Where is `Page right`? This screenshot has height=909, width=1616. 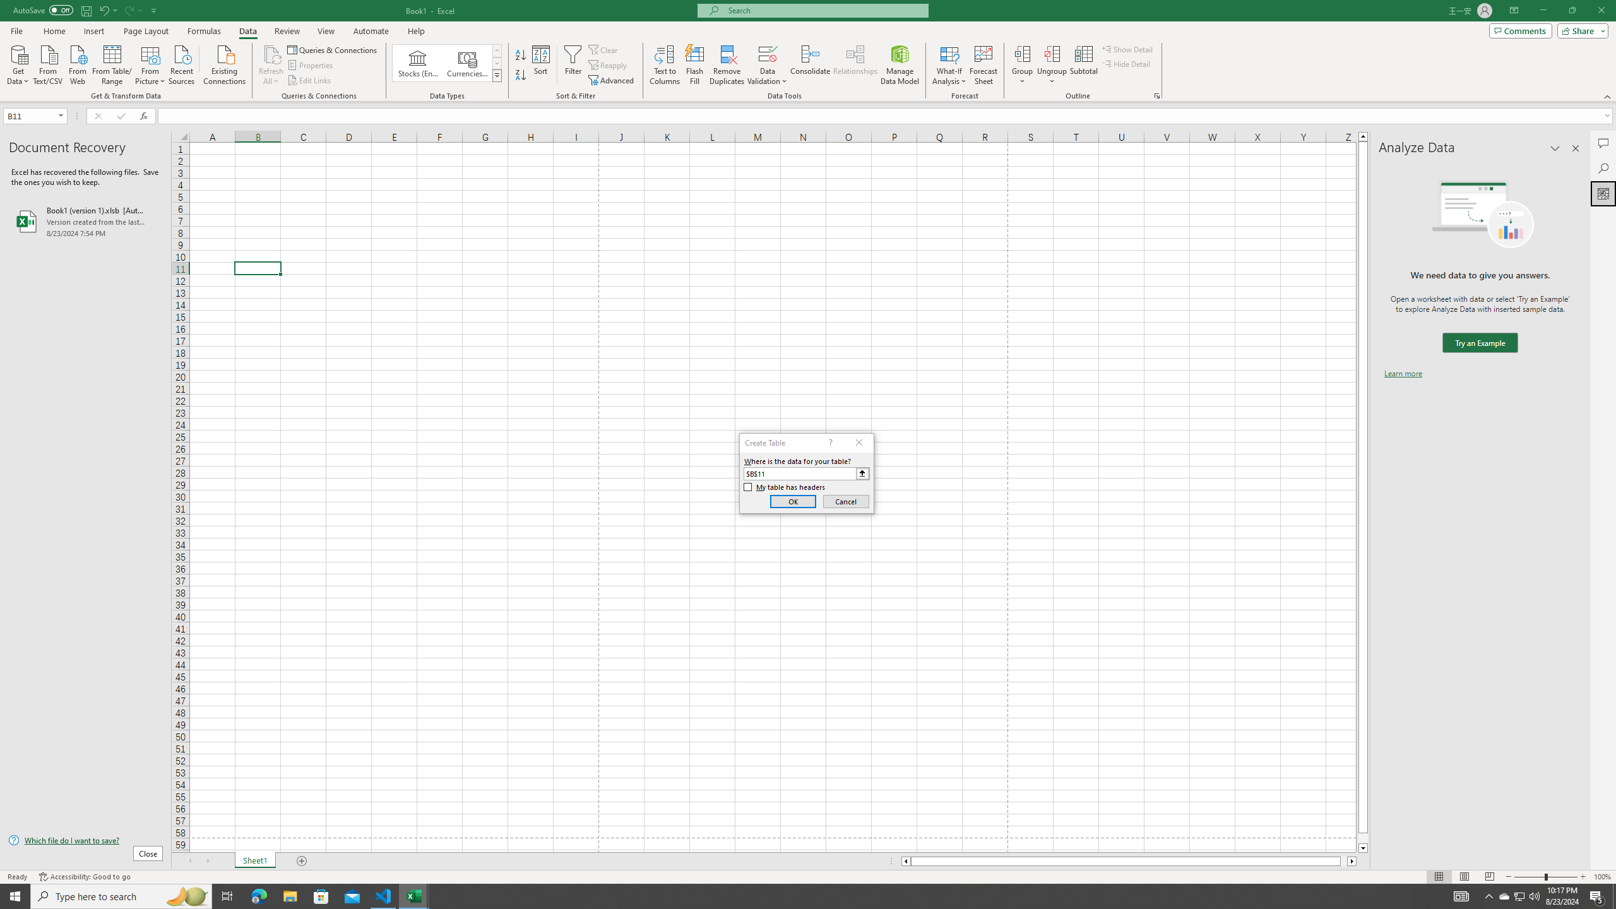
Page right is located at coordinates (1345, 861).